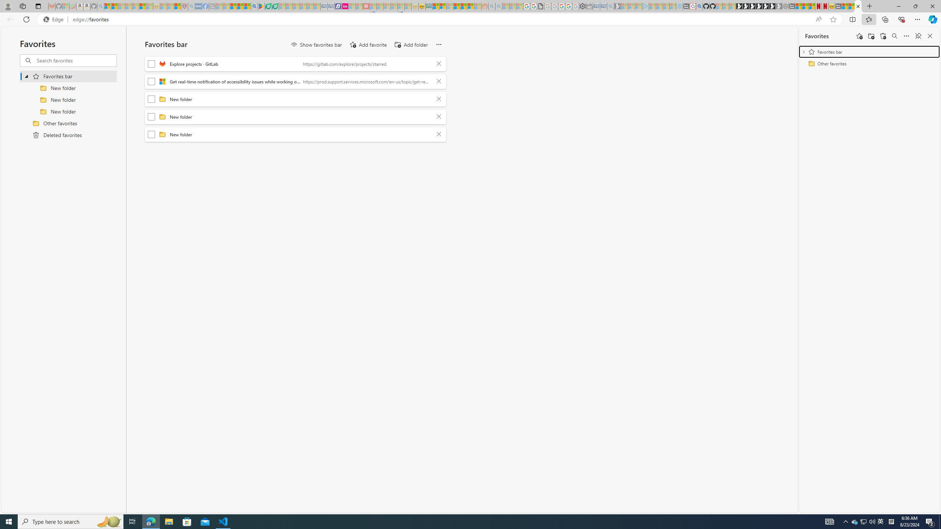  What do you see at coordinates (178, 6) in the screenshot?
I see `Local - MSN` at bounding box center [178, 6].